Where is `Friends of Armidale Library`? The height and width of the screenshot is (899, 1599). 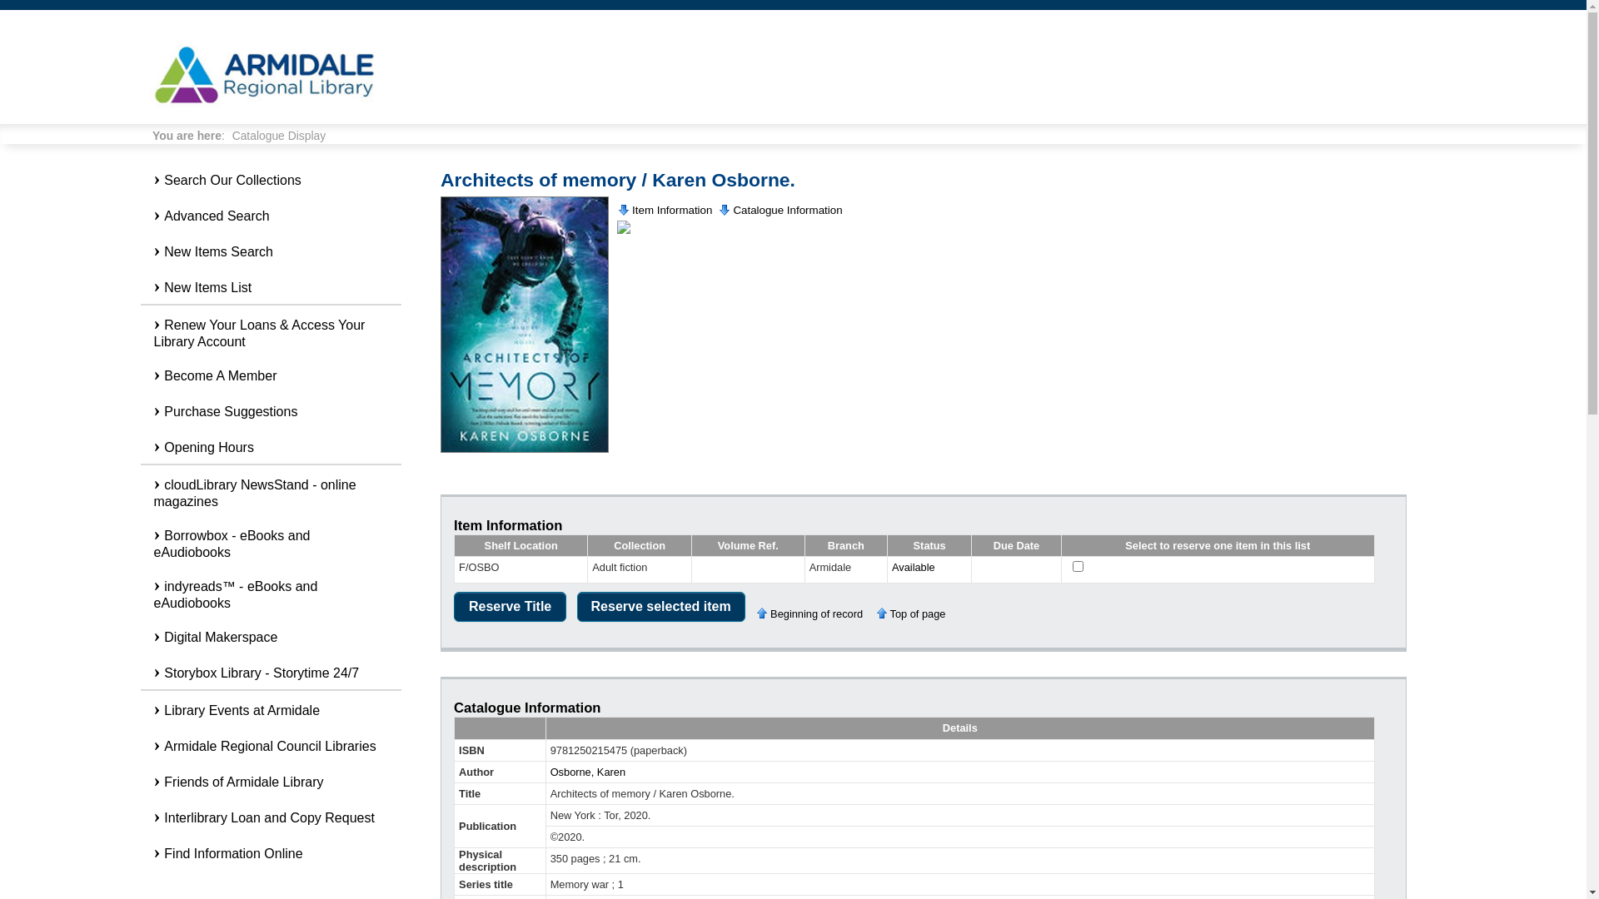 Friends of Armidale Library is located at coordinates (271, 781).